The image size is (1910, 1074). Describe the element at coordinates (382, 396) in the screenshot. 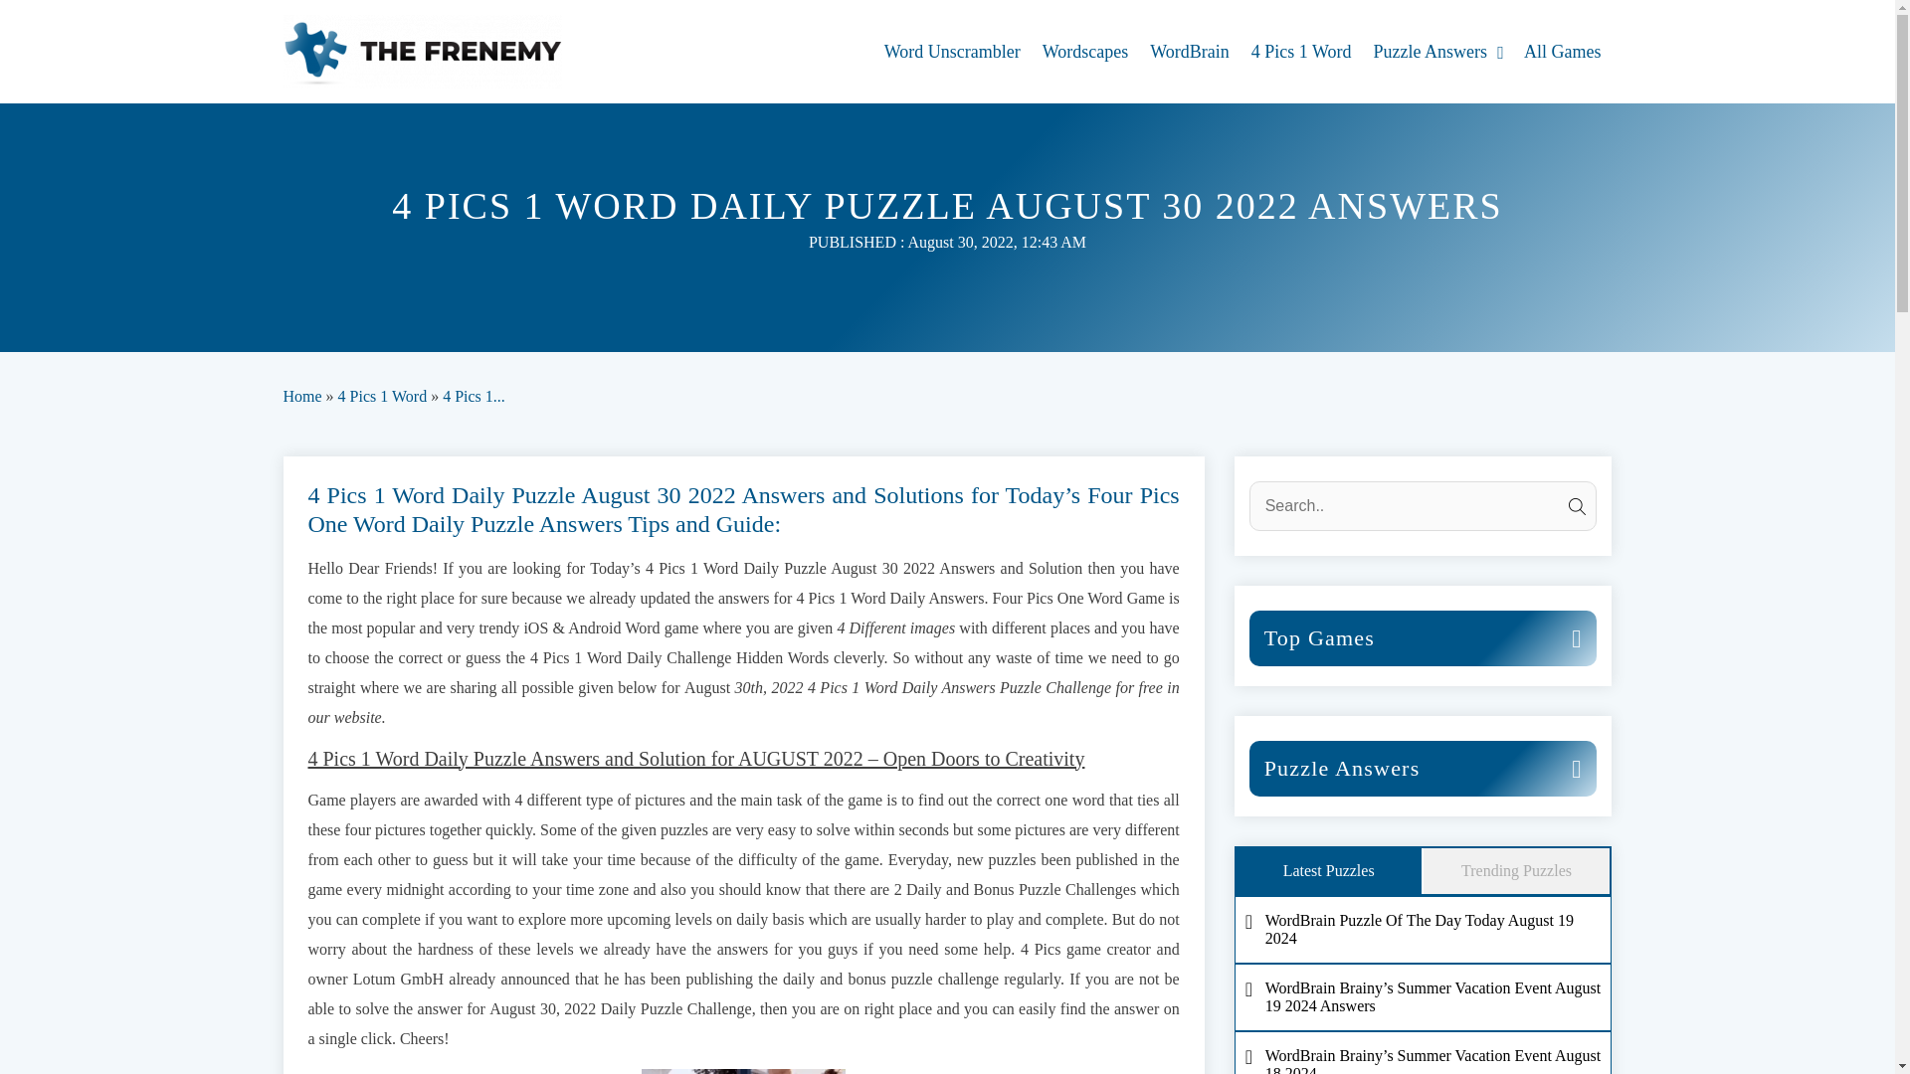

I see `4 Pics 1 Word` at that location.